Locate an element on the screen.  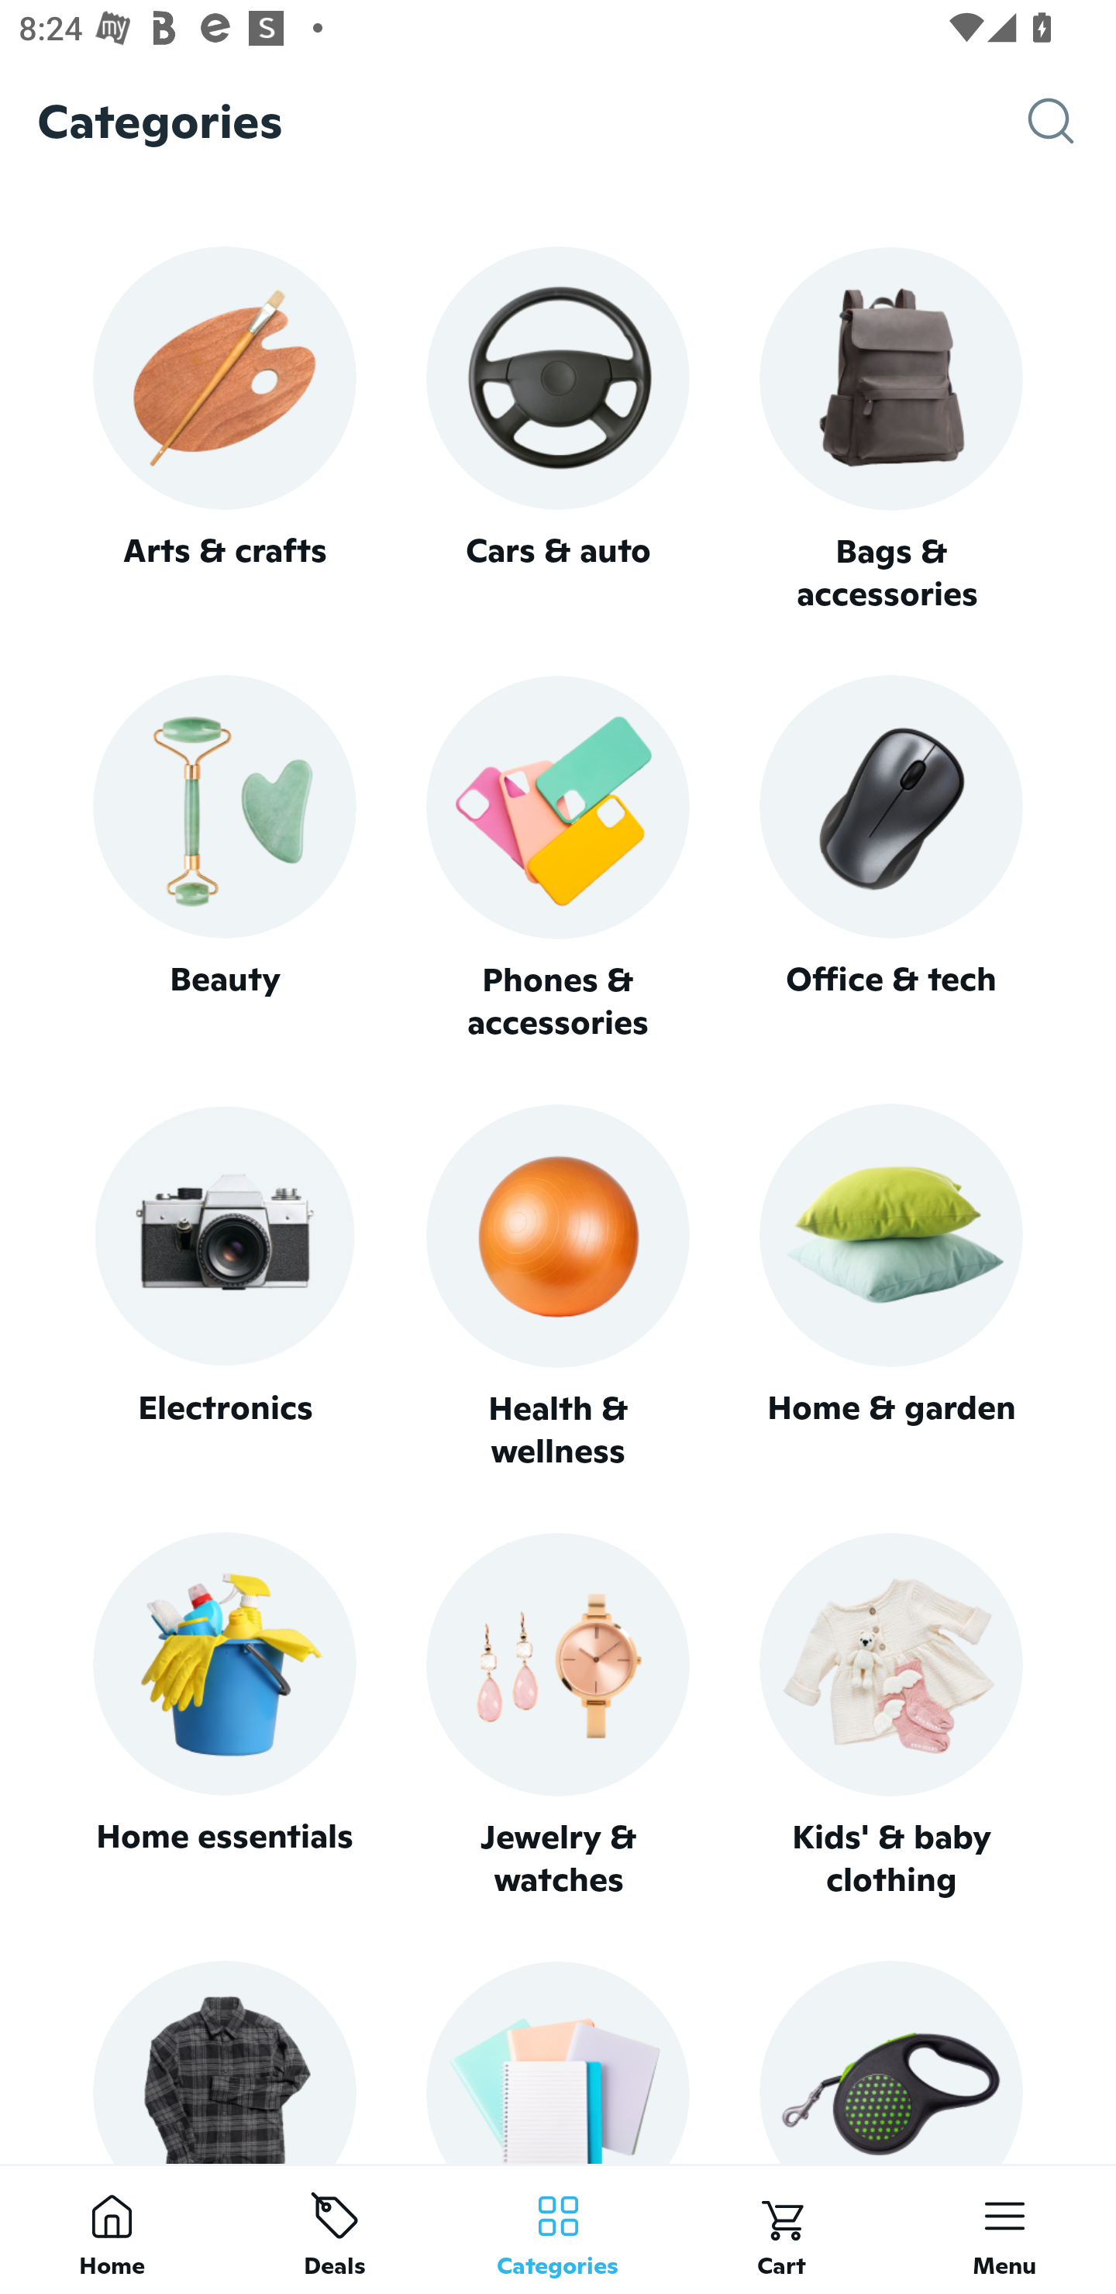
Kids' & baby clothing is located at coordinates (891, 1716).